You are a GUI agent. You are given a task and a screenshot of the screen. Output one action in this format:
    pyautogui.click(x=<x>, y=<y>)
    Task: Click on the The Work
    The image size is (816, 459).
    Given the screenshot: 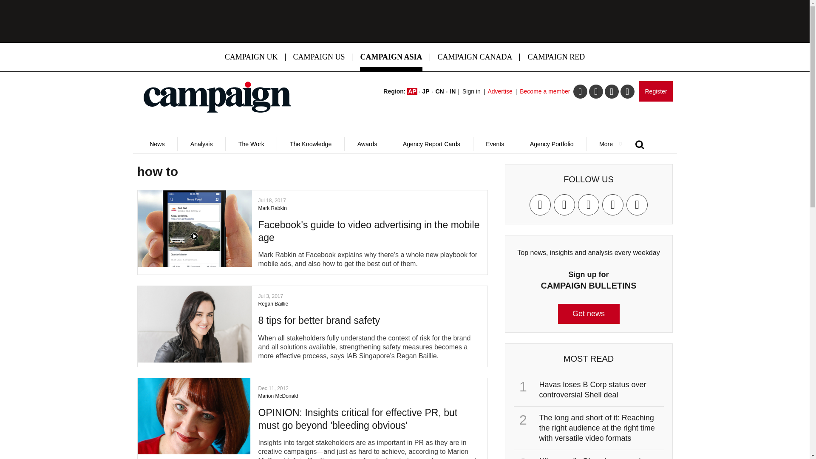 What is the action you would take?
    pyautogui.click(x=251, y=144)
    